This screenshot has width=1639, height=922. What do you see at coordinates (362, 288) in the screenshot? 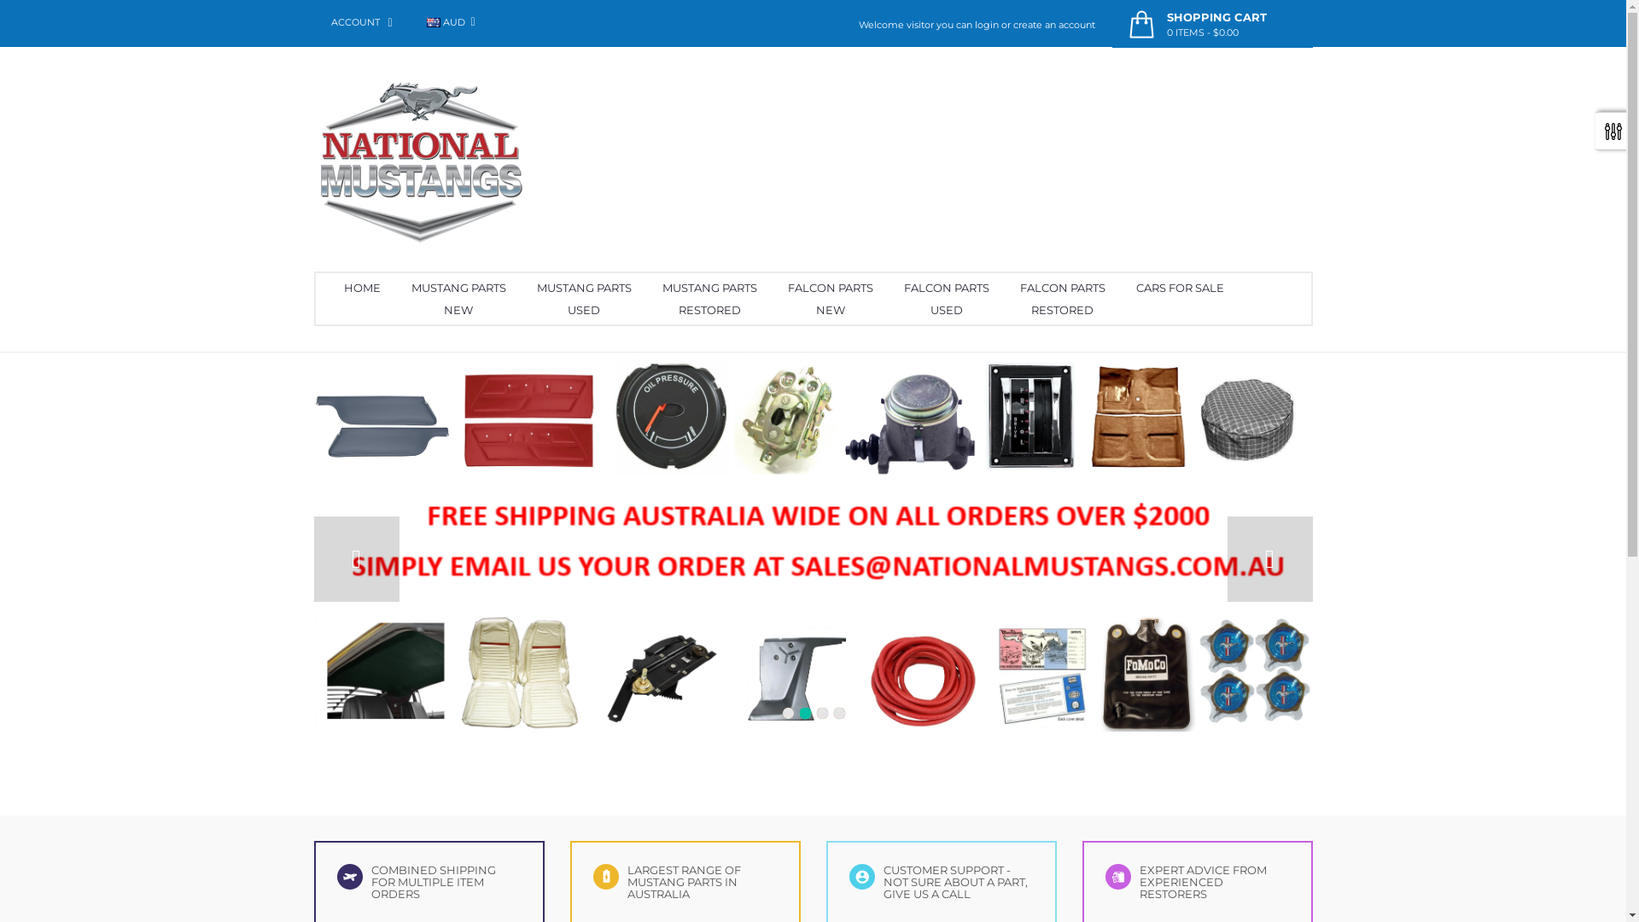
I see `HOME` at bounding box center [362, 288].